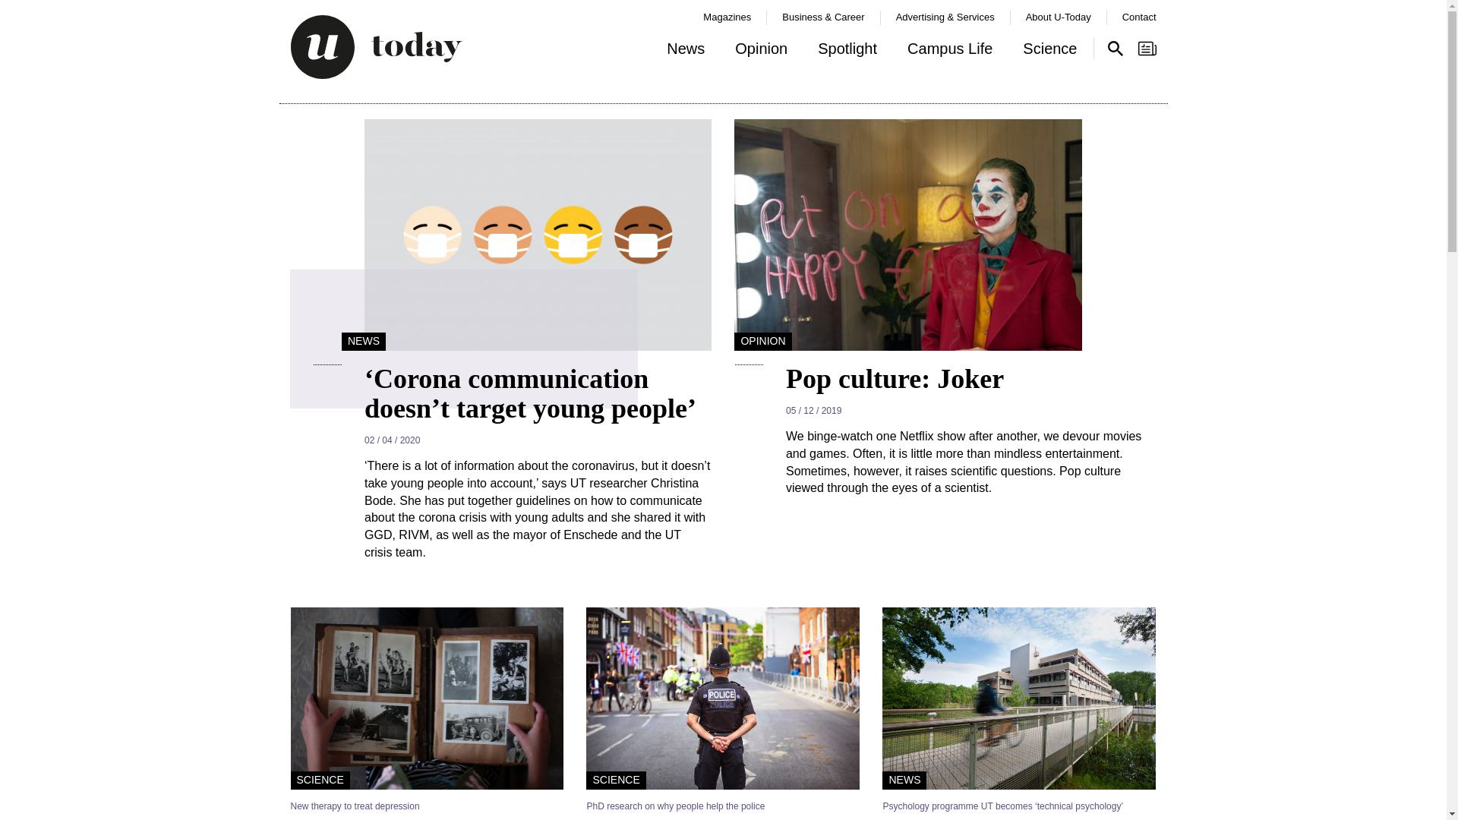 This screenshot has height=820, width=1458. I want to click on About U-Today, so click(1059, 17).